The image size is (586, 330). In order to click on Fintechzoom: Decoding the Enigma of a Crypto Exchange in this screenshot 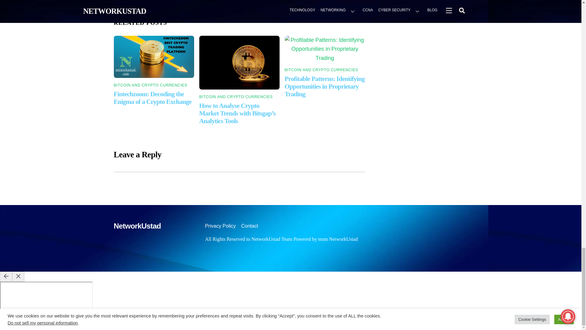, I will do `click(153, 98)`.